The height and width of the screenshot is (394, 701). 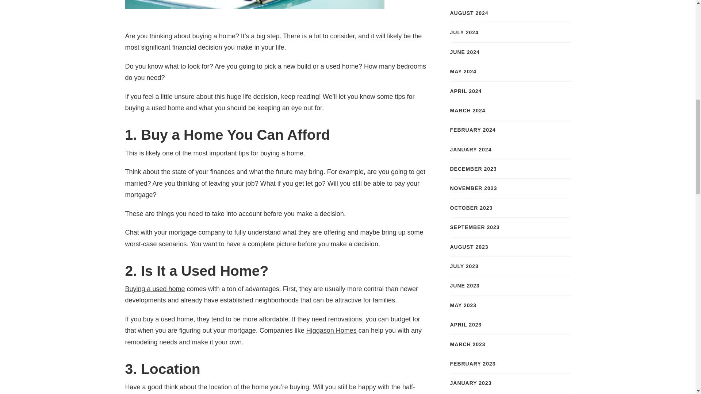 I want to click on JUNE 2024, so click(x=464, y=52).